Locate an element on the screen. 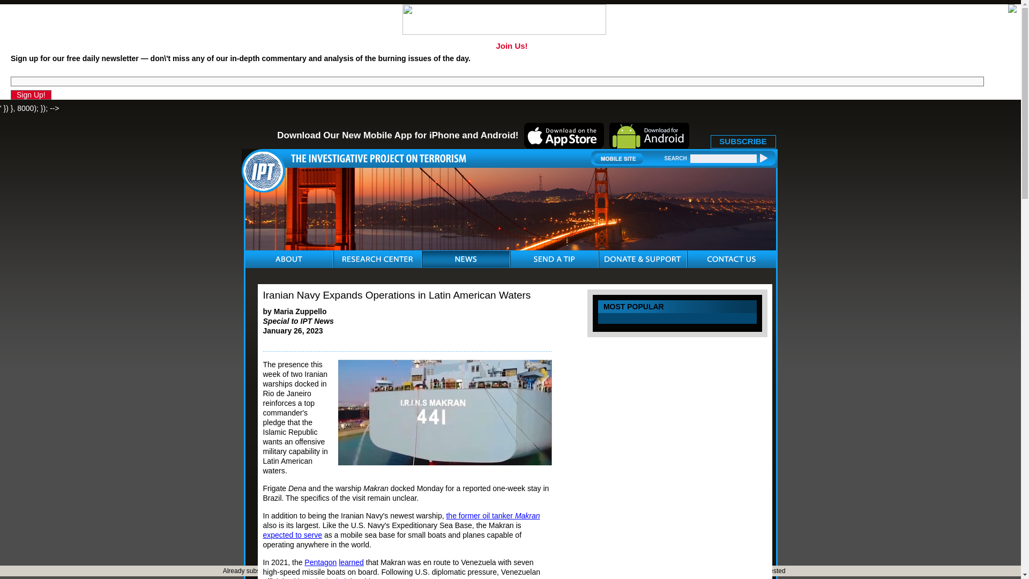  SEND A TIP is located at coordinates (554, 259).